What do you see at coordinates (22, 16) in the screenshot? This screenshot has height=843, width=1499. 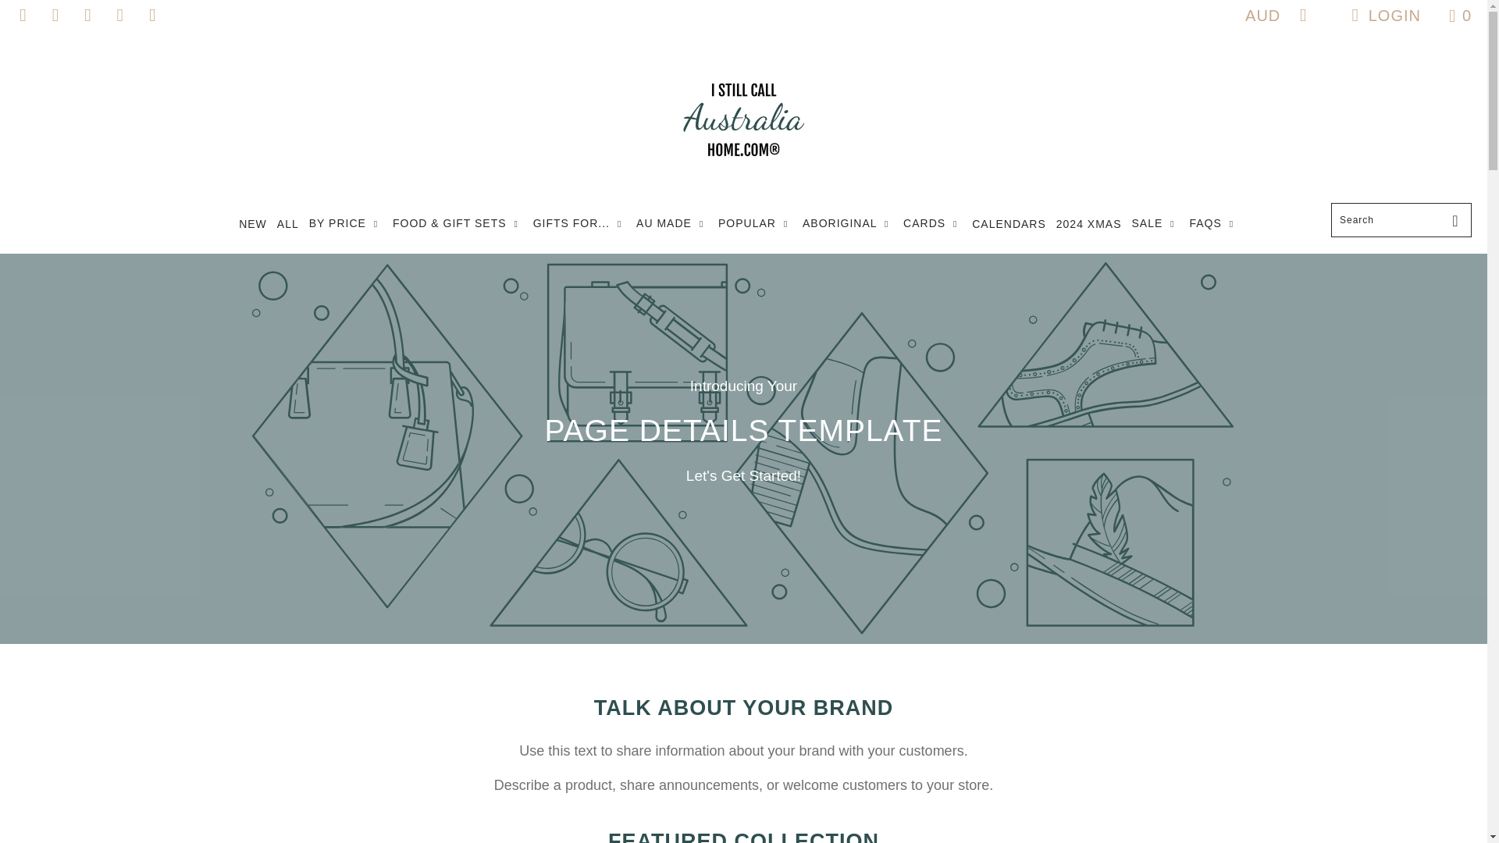 I see `Email I Still Call Australia Home` at bounding box center [22, 16].